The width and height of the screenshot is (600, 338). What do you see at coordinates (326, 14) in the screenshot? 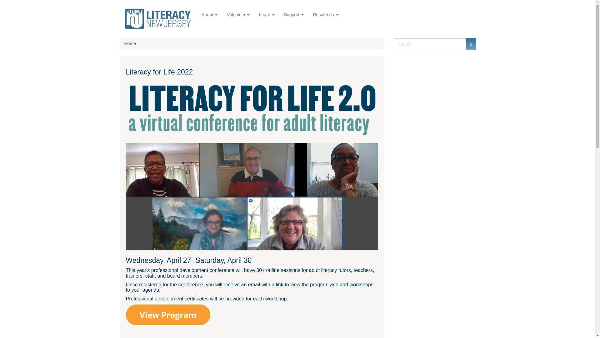
I see `Resources` at bounding box center [326, 14].